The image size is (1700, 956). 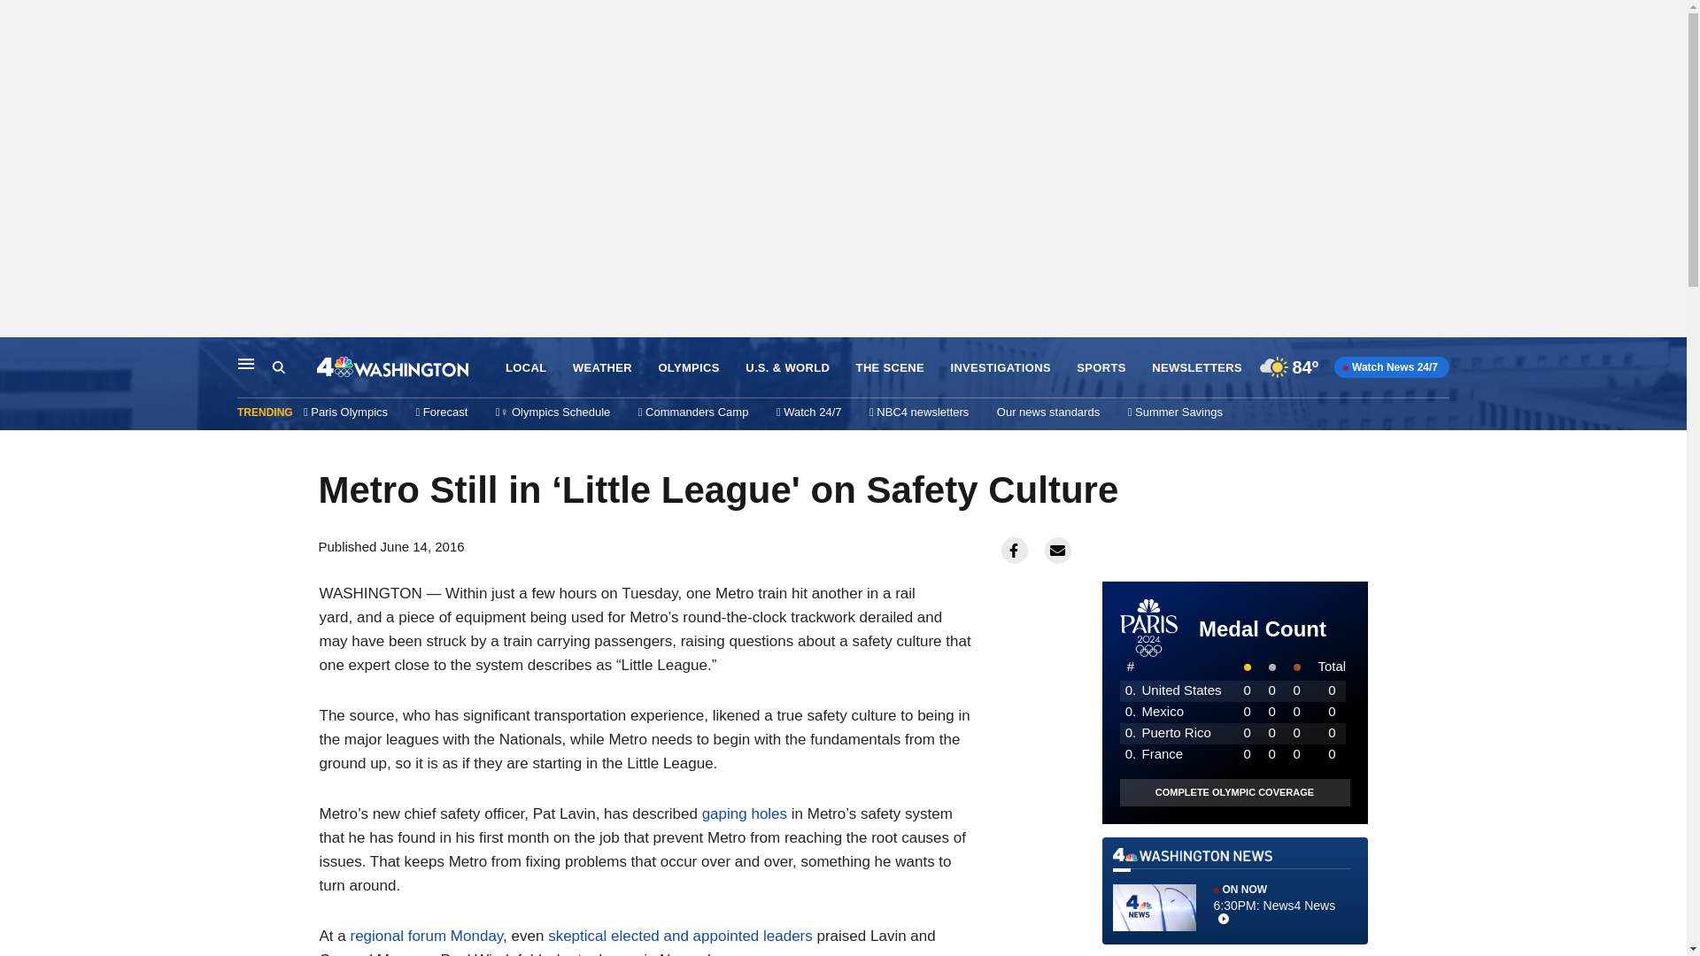 What do you see at coordinates (1101, 368) in the screenshot?
I see `SPORTS` at bounding box center [1101, 368].